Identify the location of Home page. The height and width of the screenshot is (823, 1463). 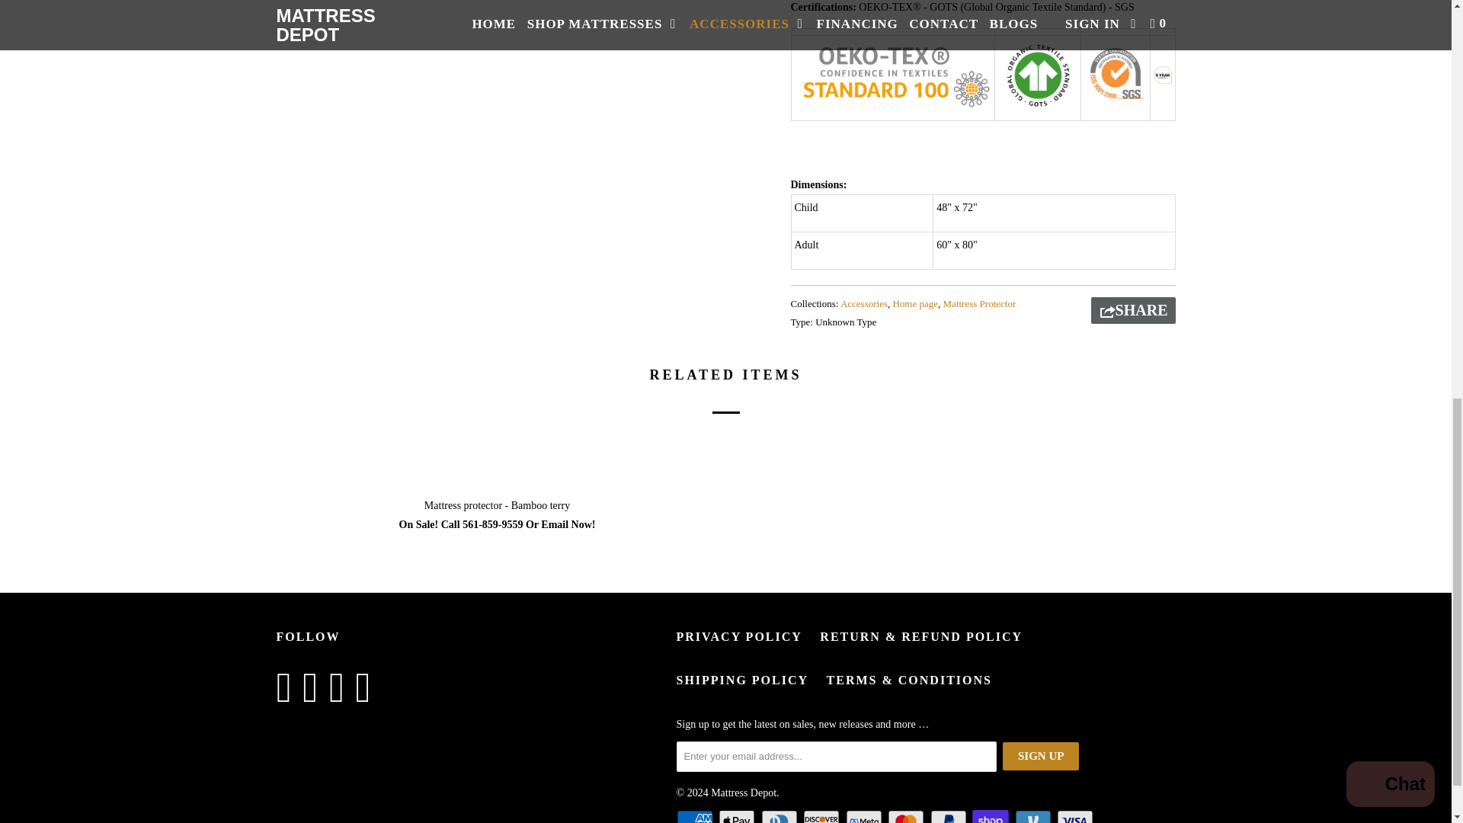
(914, 303).